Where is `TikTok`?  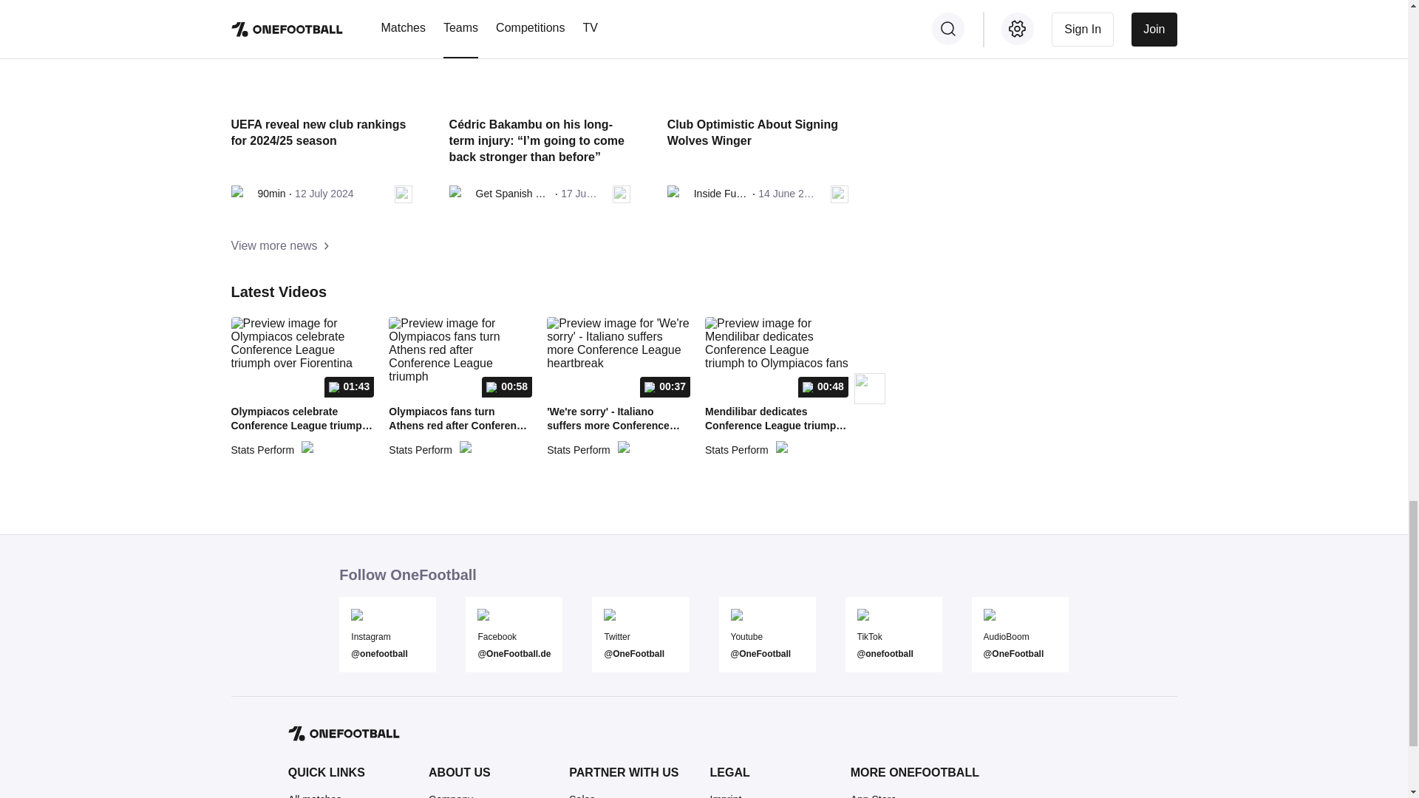 TikTok is located at coordinates (894, 637).